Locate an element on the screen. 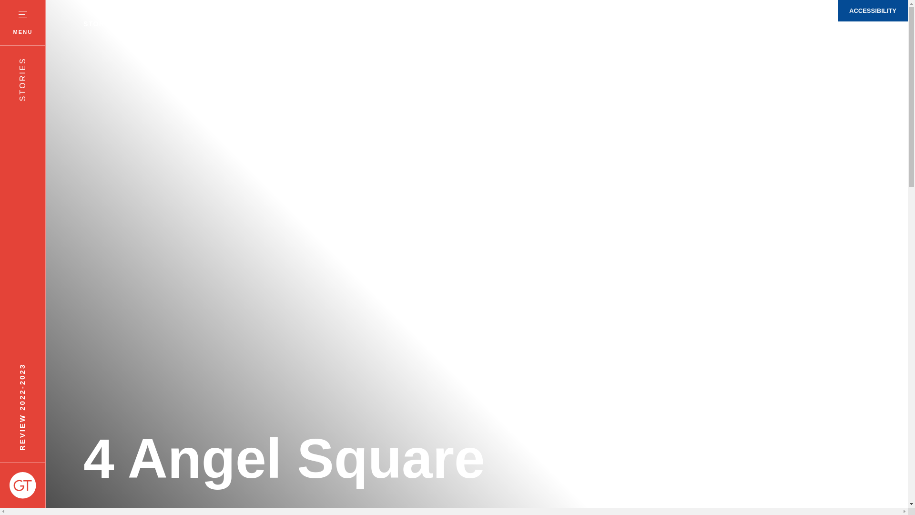 The image size is (915, 515). STORIES is located at coordinates (100, 24).